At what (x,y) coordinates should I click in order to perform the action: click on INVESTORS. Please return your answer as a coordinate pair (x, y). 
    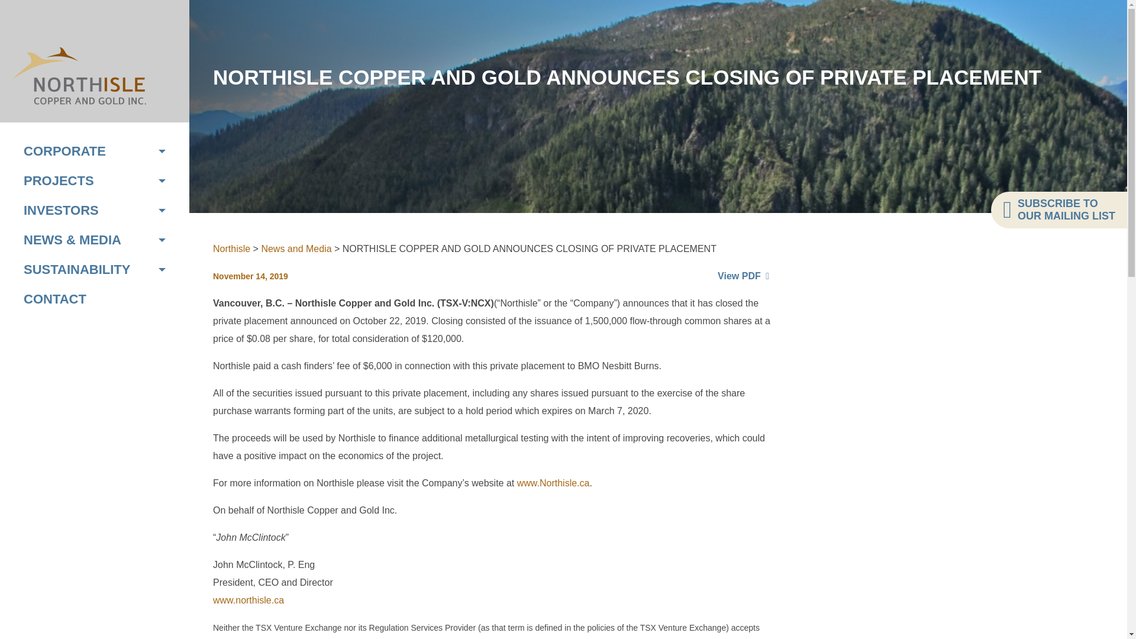
    Looking at the image, I should click on (95, 211).